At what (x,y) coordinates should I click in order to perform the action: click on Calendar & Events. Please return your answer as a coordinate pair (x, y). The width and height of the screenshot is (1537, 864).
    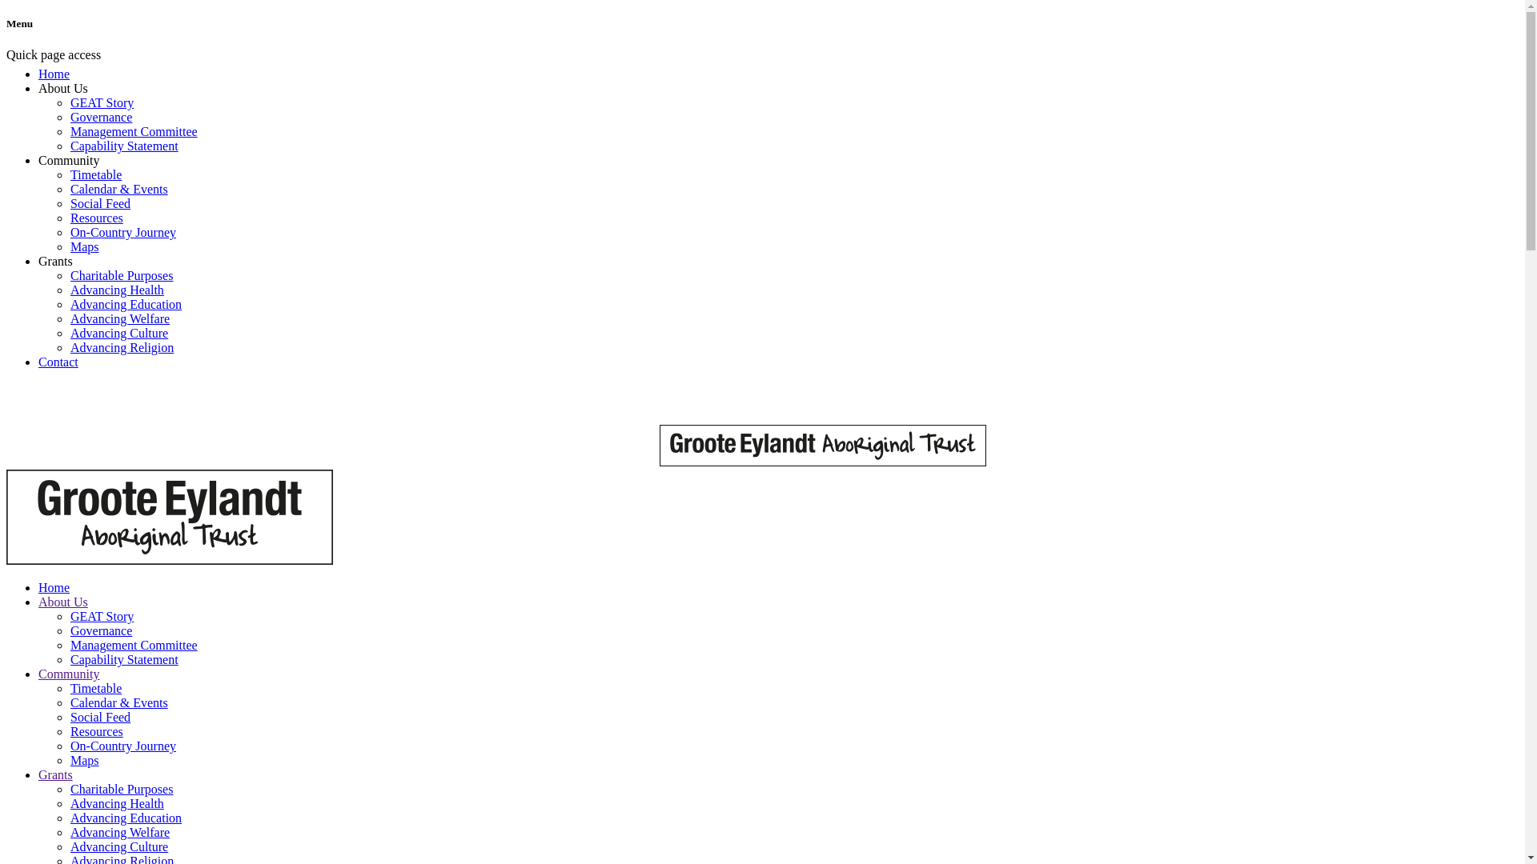
    Looking at the image, I should click on (119, 189).